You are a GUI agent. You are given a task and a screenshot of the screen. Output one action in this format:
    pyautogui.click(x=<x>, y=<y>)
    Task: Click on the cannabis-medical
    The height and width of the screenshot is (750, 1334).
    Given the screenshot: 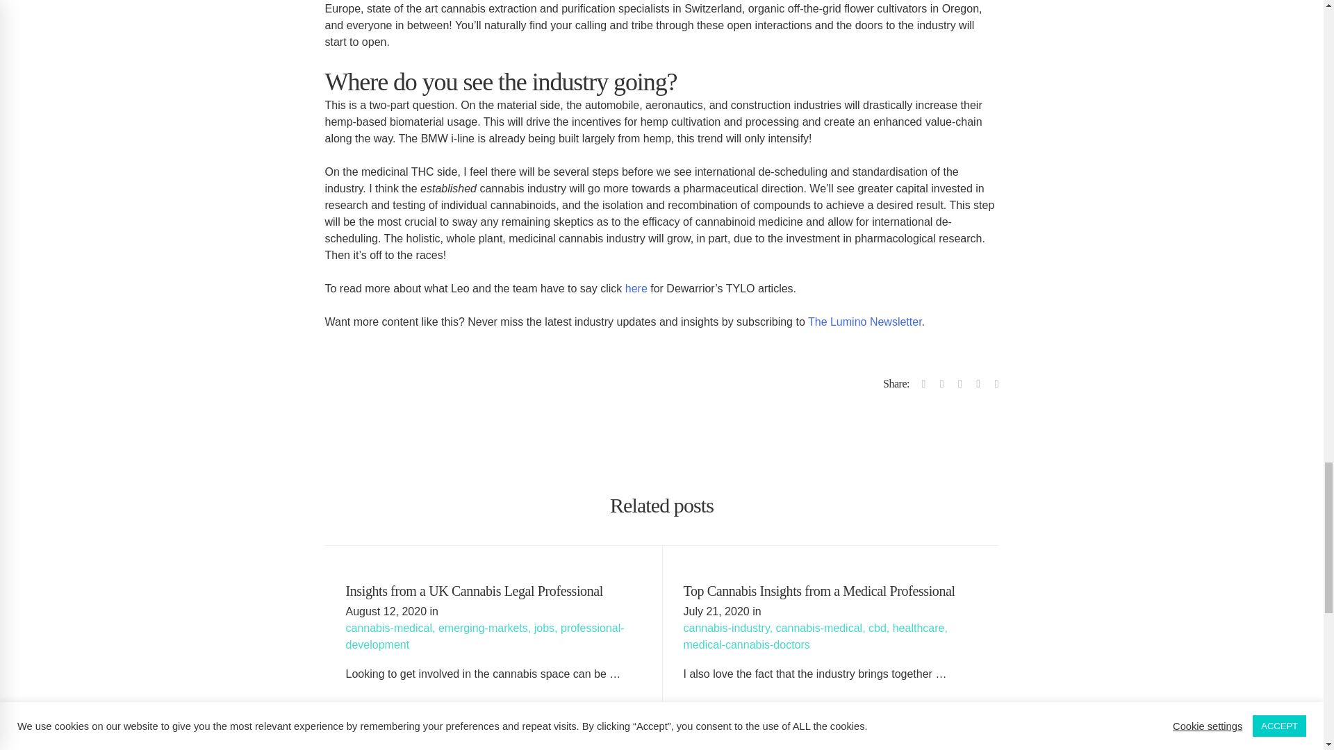 What is the action you would take?
    pyautogui.click(x=389, y=628)
    